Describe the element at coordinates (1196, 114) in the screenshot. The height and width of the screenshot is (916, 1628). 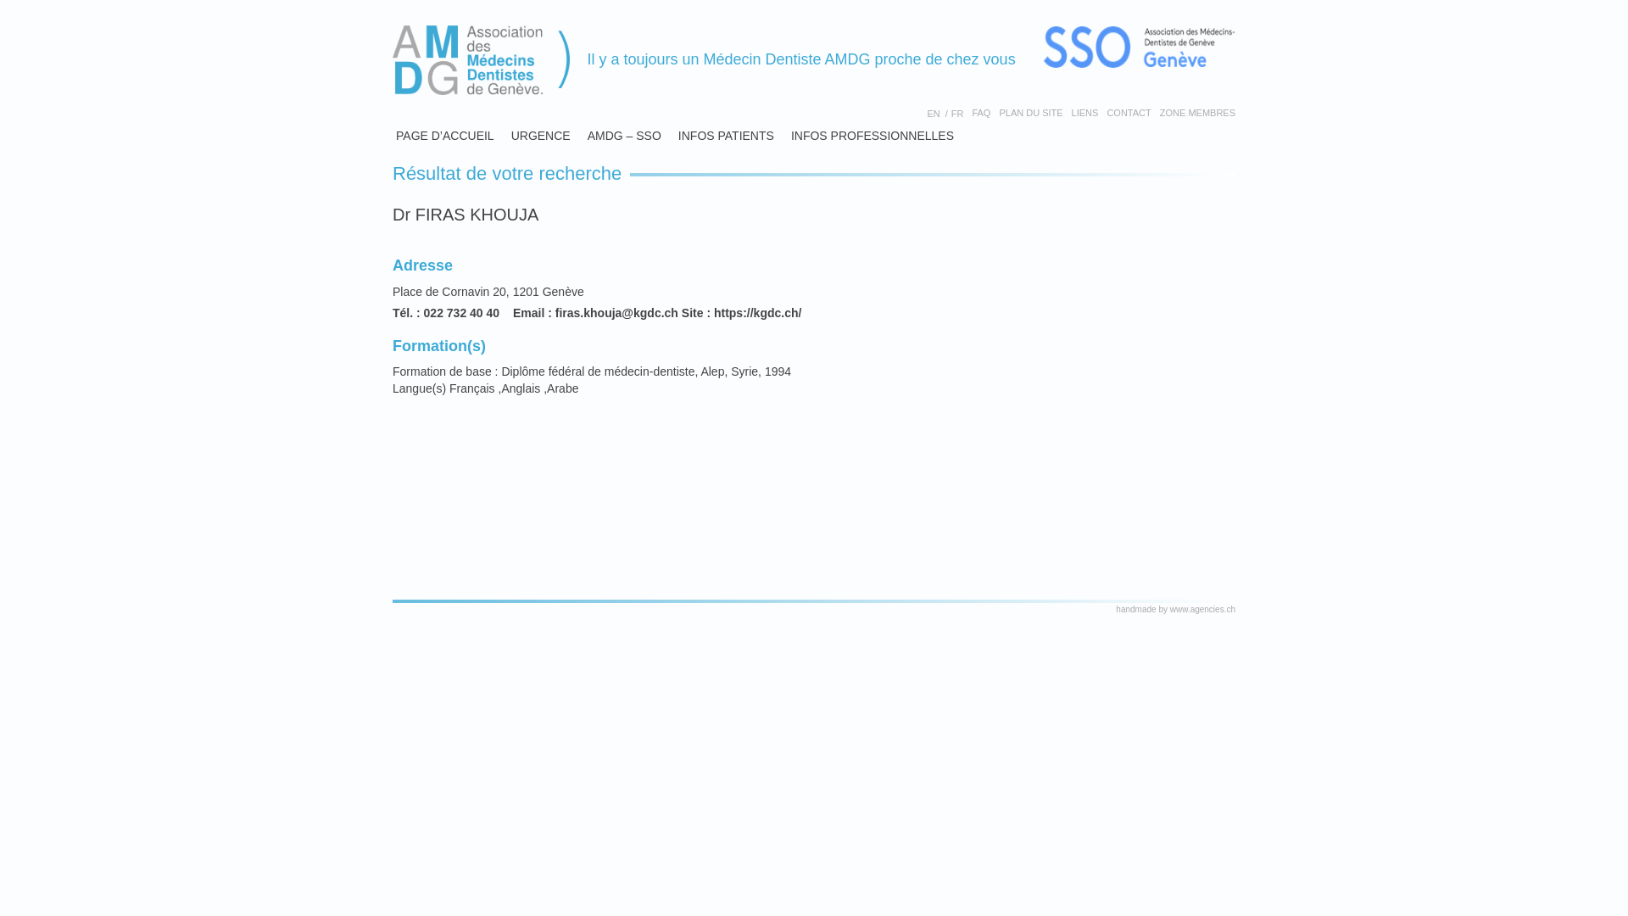
I see `ZONE MEMBRES` at that location.